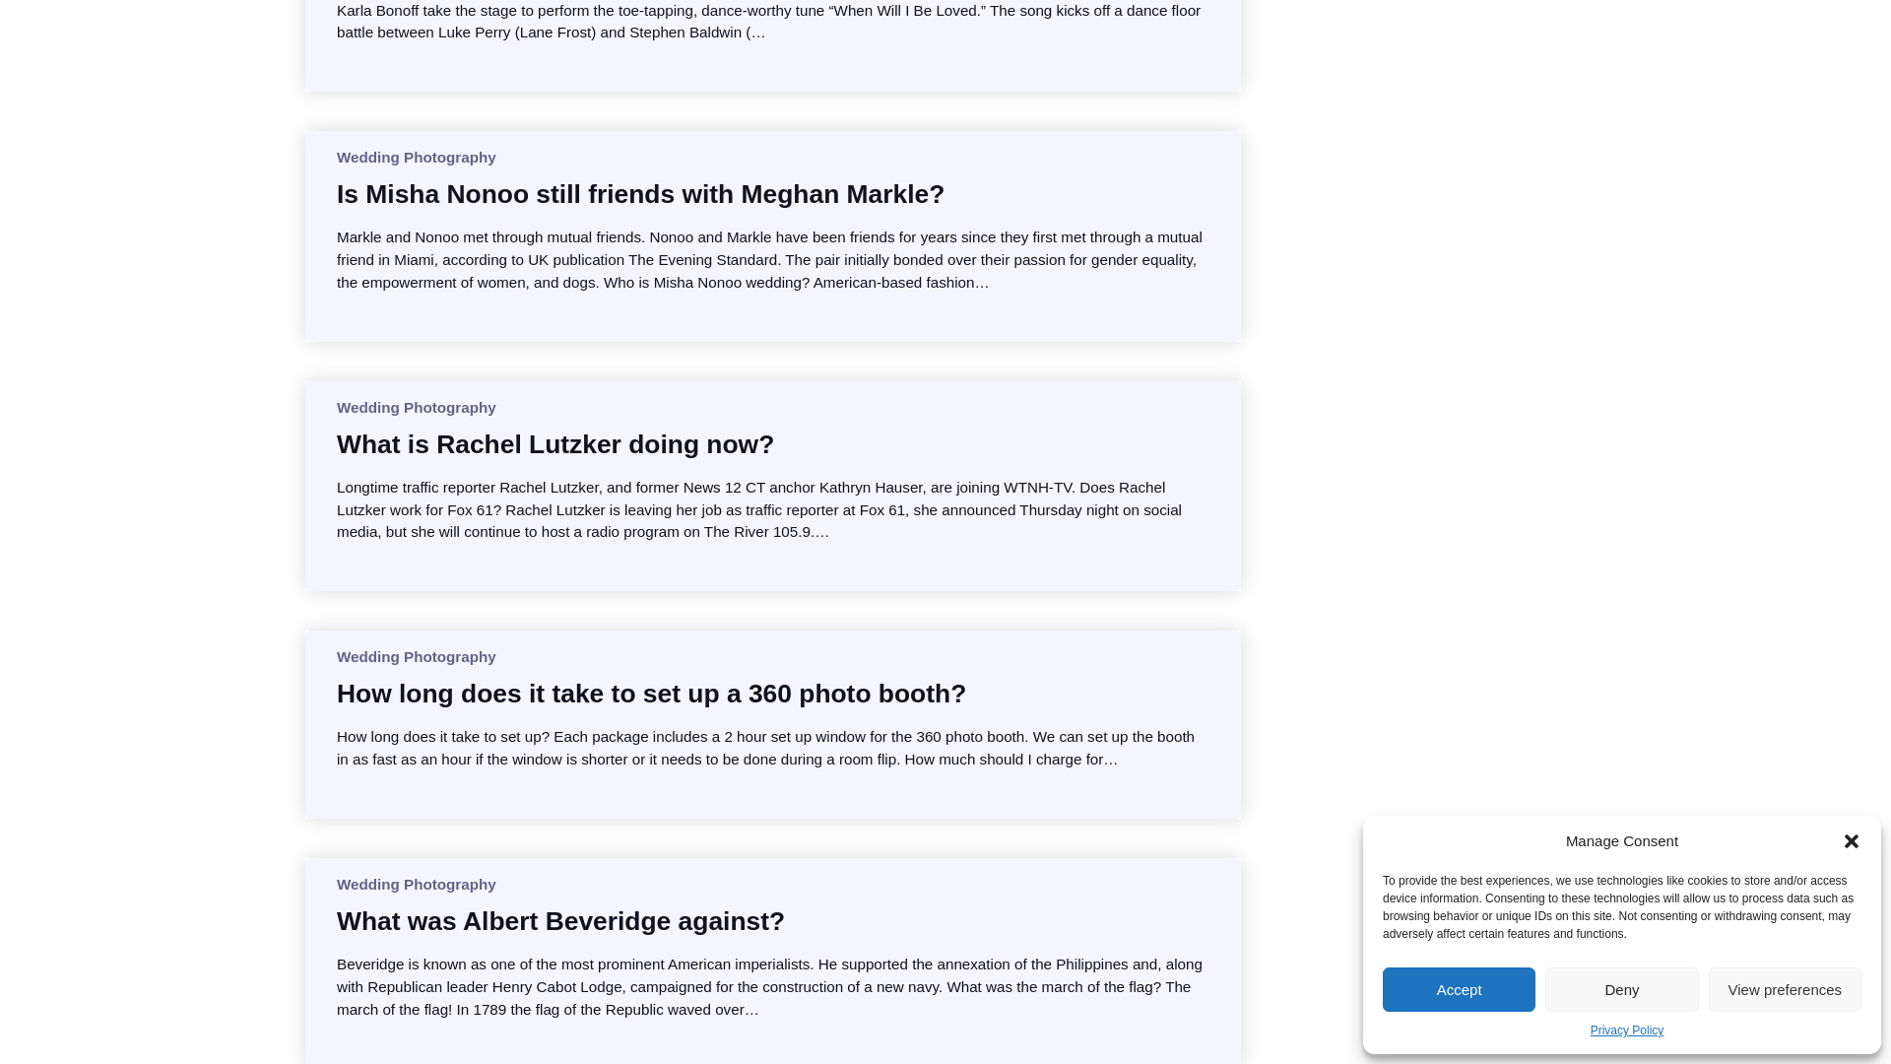 The height and width of the screenshot is (1064, 1891). What do you see at coordinates (416, 408) in the screenshot?
I see `Wedding Photography` at bounding box center [416, 408].